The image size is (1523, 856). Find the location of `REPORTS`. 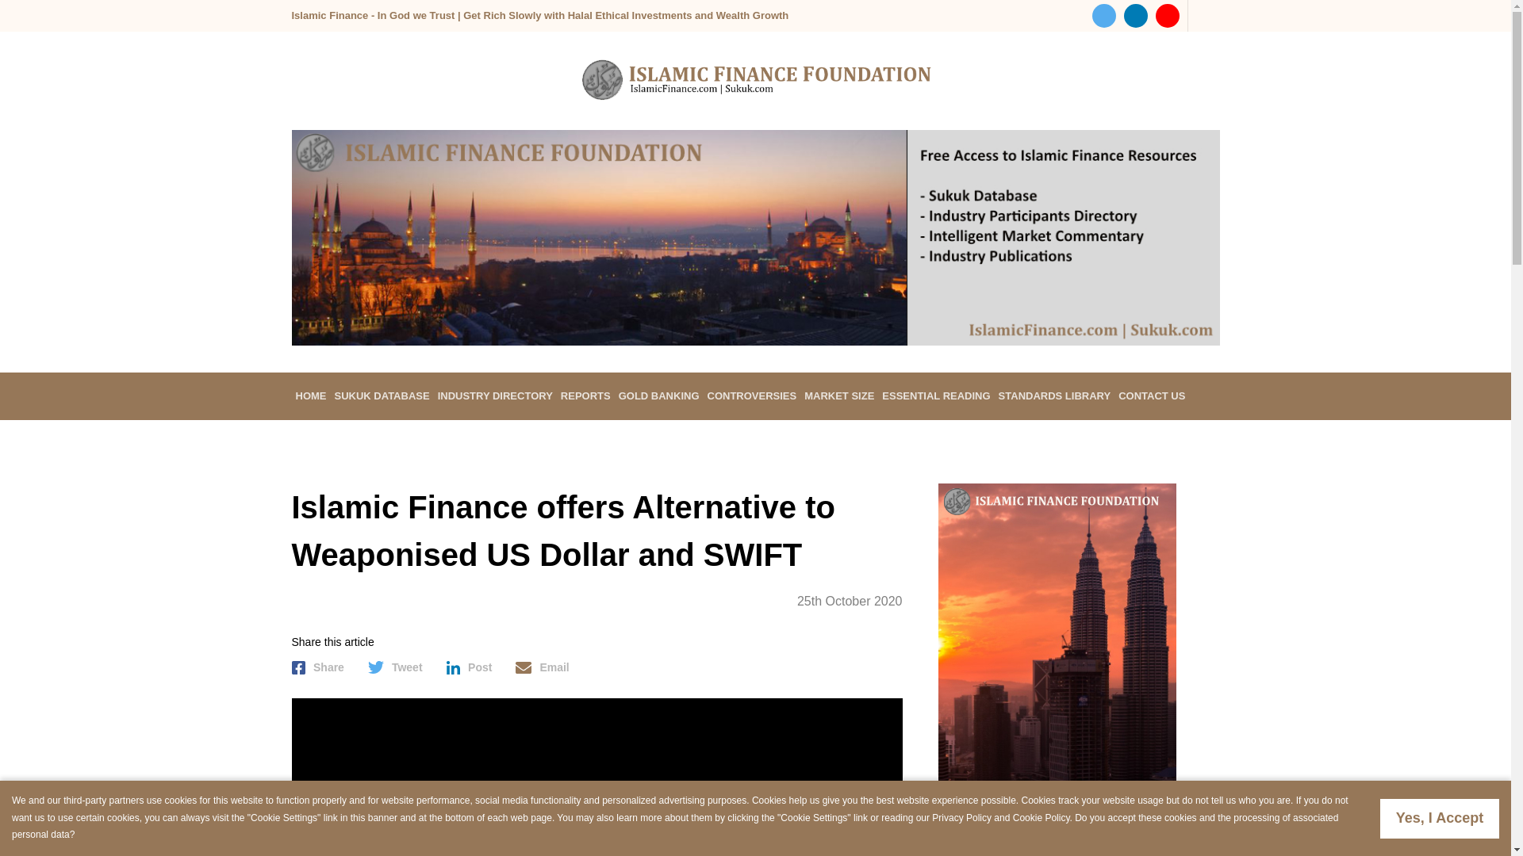

REPORTS is located at coordinates (585, 396).